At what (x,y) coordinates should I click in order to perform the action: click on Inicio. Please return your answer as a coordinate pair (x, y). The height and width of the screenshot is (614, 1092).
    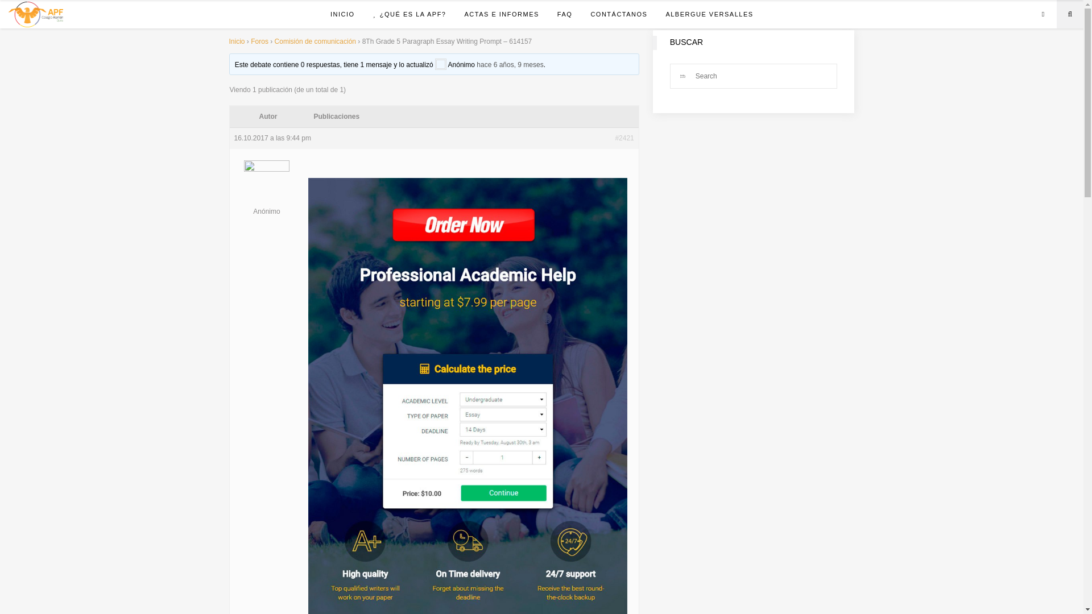
    Looking at the image, I should click on (237, 41).